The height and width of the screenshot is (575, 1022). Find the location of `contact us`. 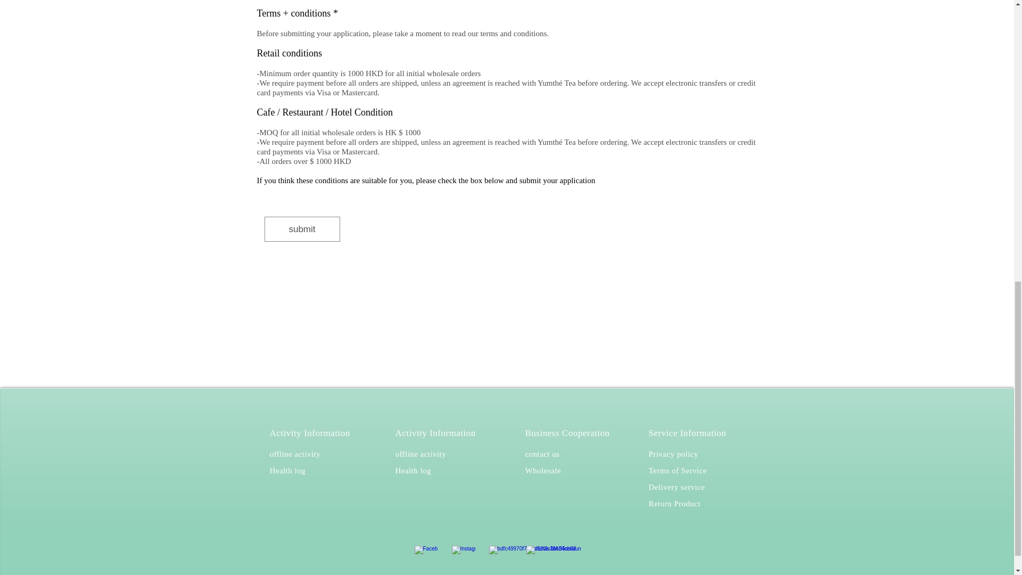

contact us is located at coordinates (542, 454).